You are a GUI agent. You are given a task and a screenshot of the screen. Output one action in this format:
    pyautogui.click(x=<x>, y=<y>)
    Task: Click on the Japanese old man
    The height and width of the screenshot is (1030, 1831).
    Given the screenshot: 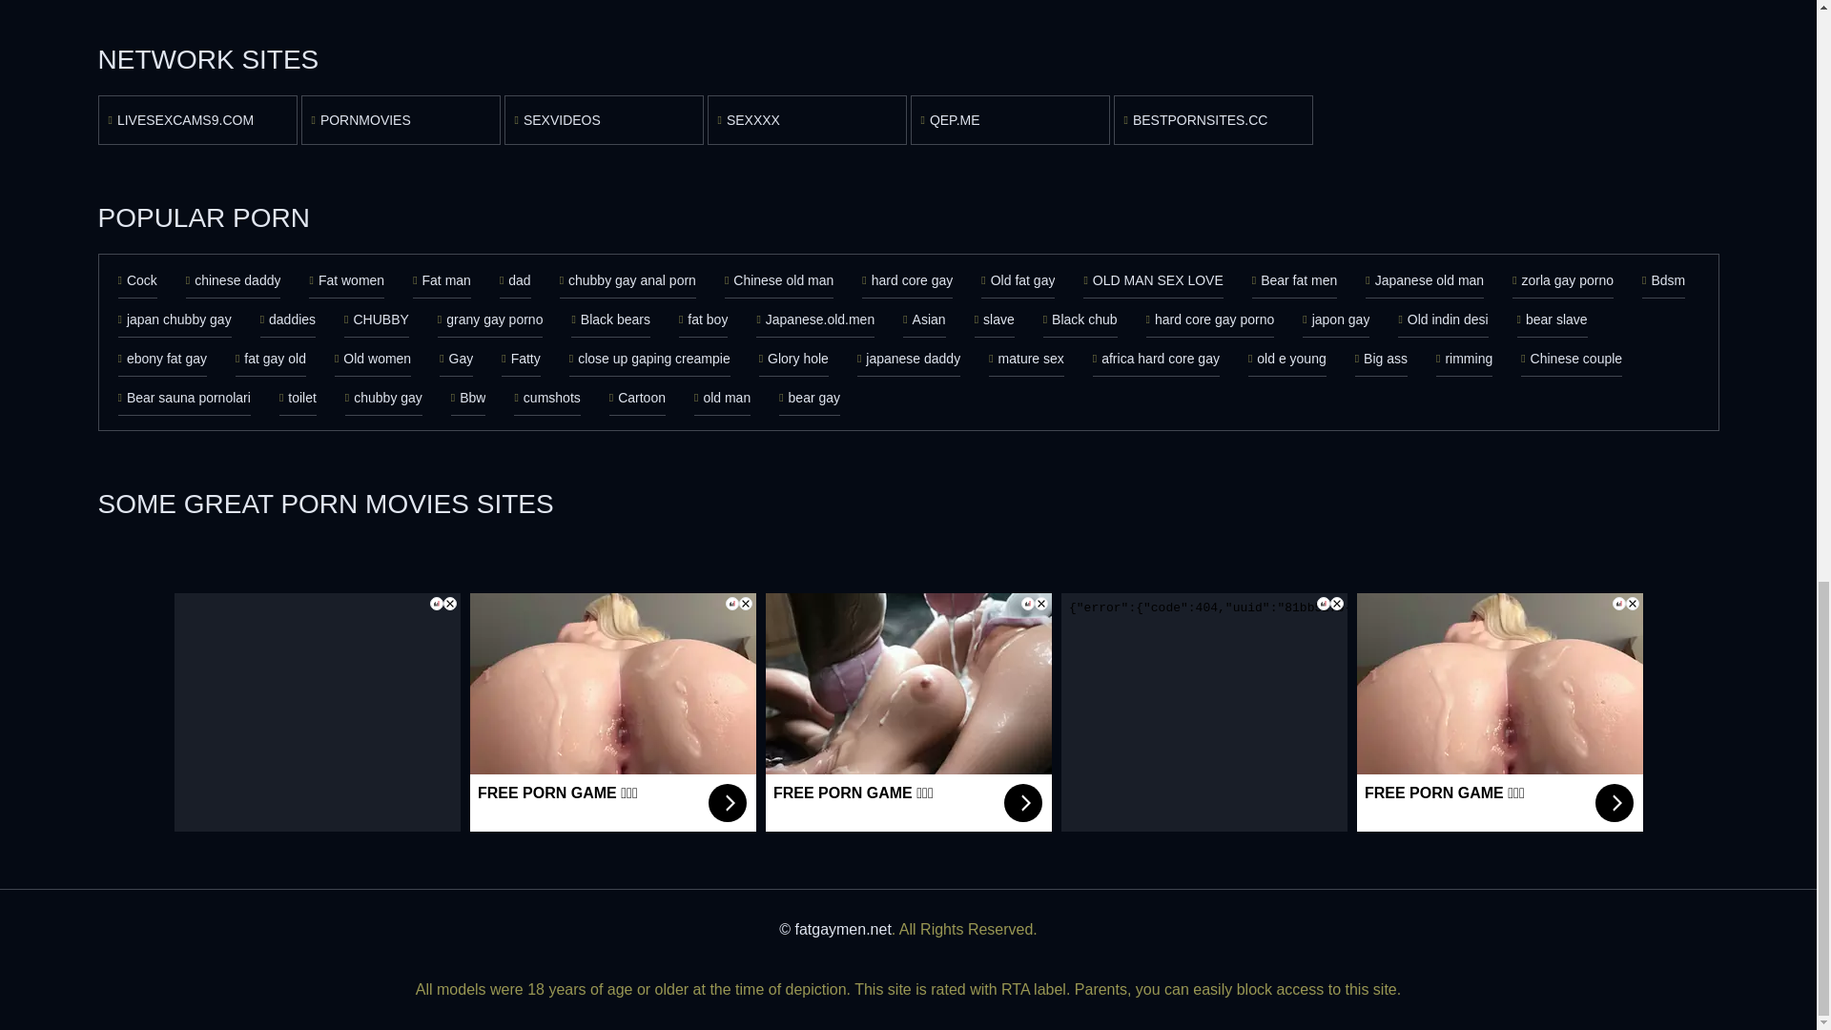 What is the action you would take?
    pyautogui.click(x=1425, y=280)
    